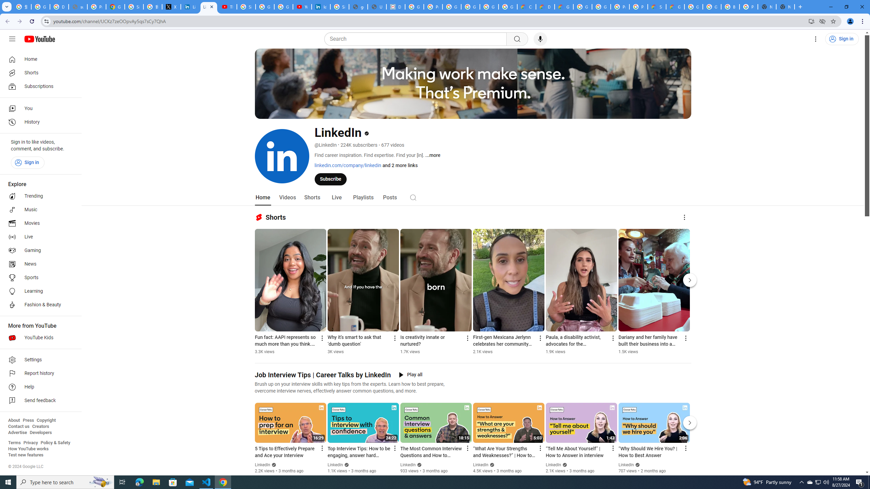  What do you see at coordinates (14, 420) in the screenshot?
I see `About` at bounding box center [14, 420].